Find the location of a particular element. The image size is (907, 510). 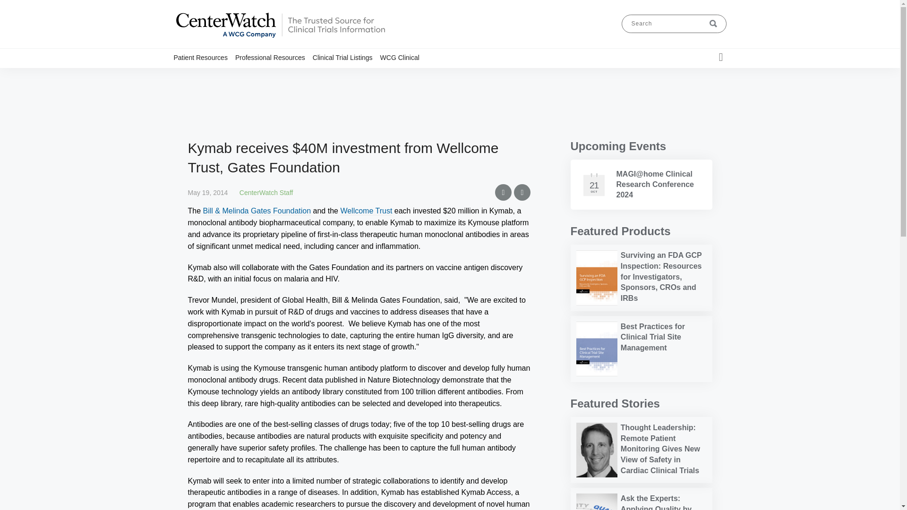

Benchmark Reports is located at coordinates (289, 76).